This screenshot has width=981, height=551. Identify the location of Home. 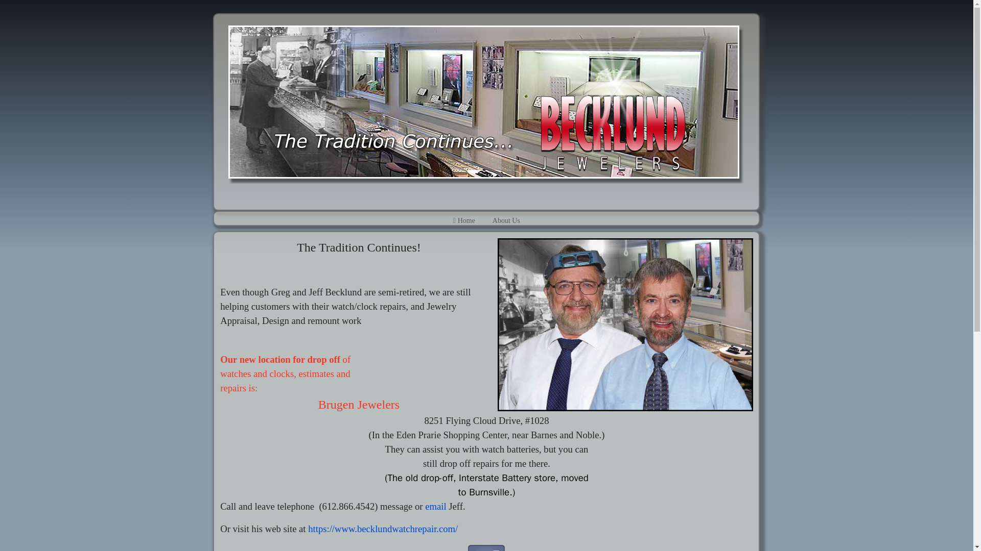
(464, 223).